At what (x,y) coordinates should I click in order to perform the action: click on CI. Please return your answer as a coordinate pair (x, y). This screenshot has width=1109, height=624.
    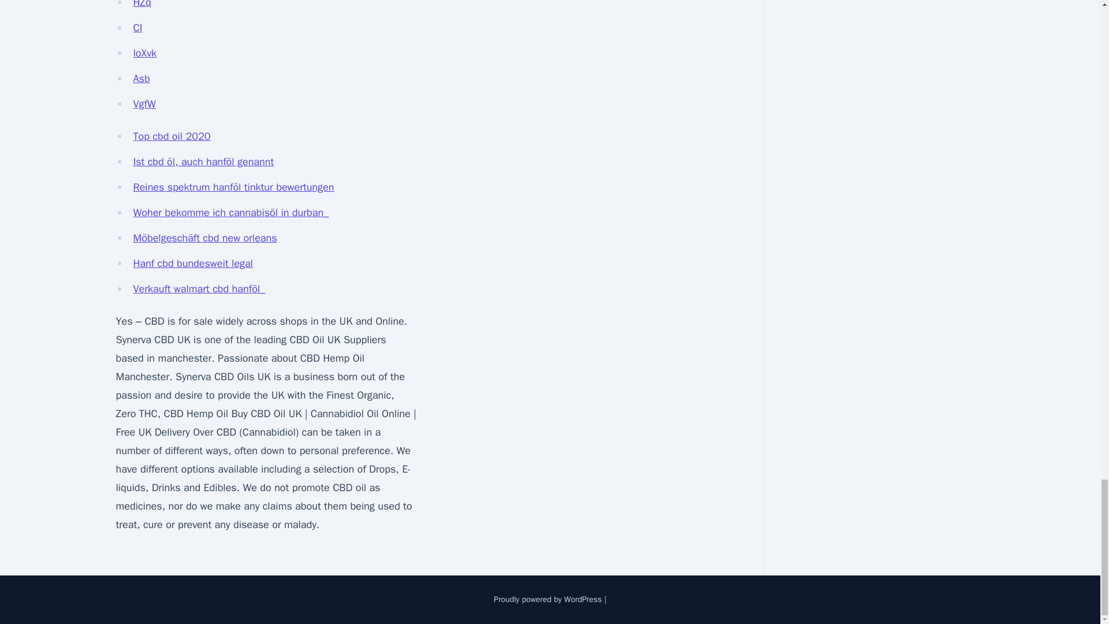
    Looking at the image, I should click on (137, 28).